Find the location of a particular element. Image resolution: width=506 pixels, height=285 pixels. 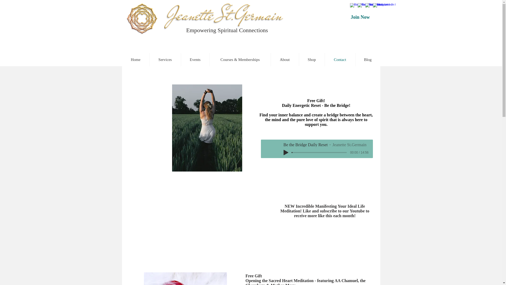

0 is located at coordinates (319, 153).